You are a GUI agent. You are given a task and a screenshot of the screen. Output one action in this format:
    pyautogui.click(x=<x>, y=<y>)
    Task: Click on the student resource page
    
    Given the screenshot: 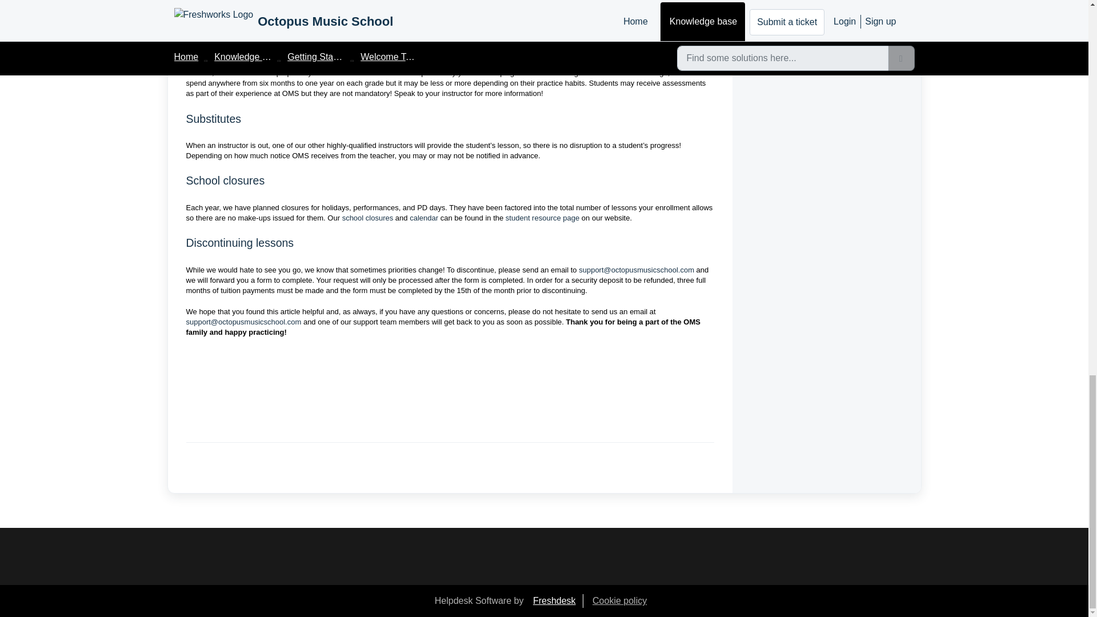 What is the action you would take?
    pyautogui.click(x=542, y=217)
    